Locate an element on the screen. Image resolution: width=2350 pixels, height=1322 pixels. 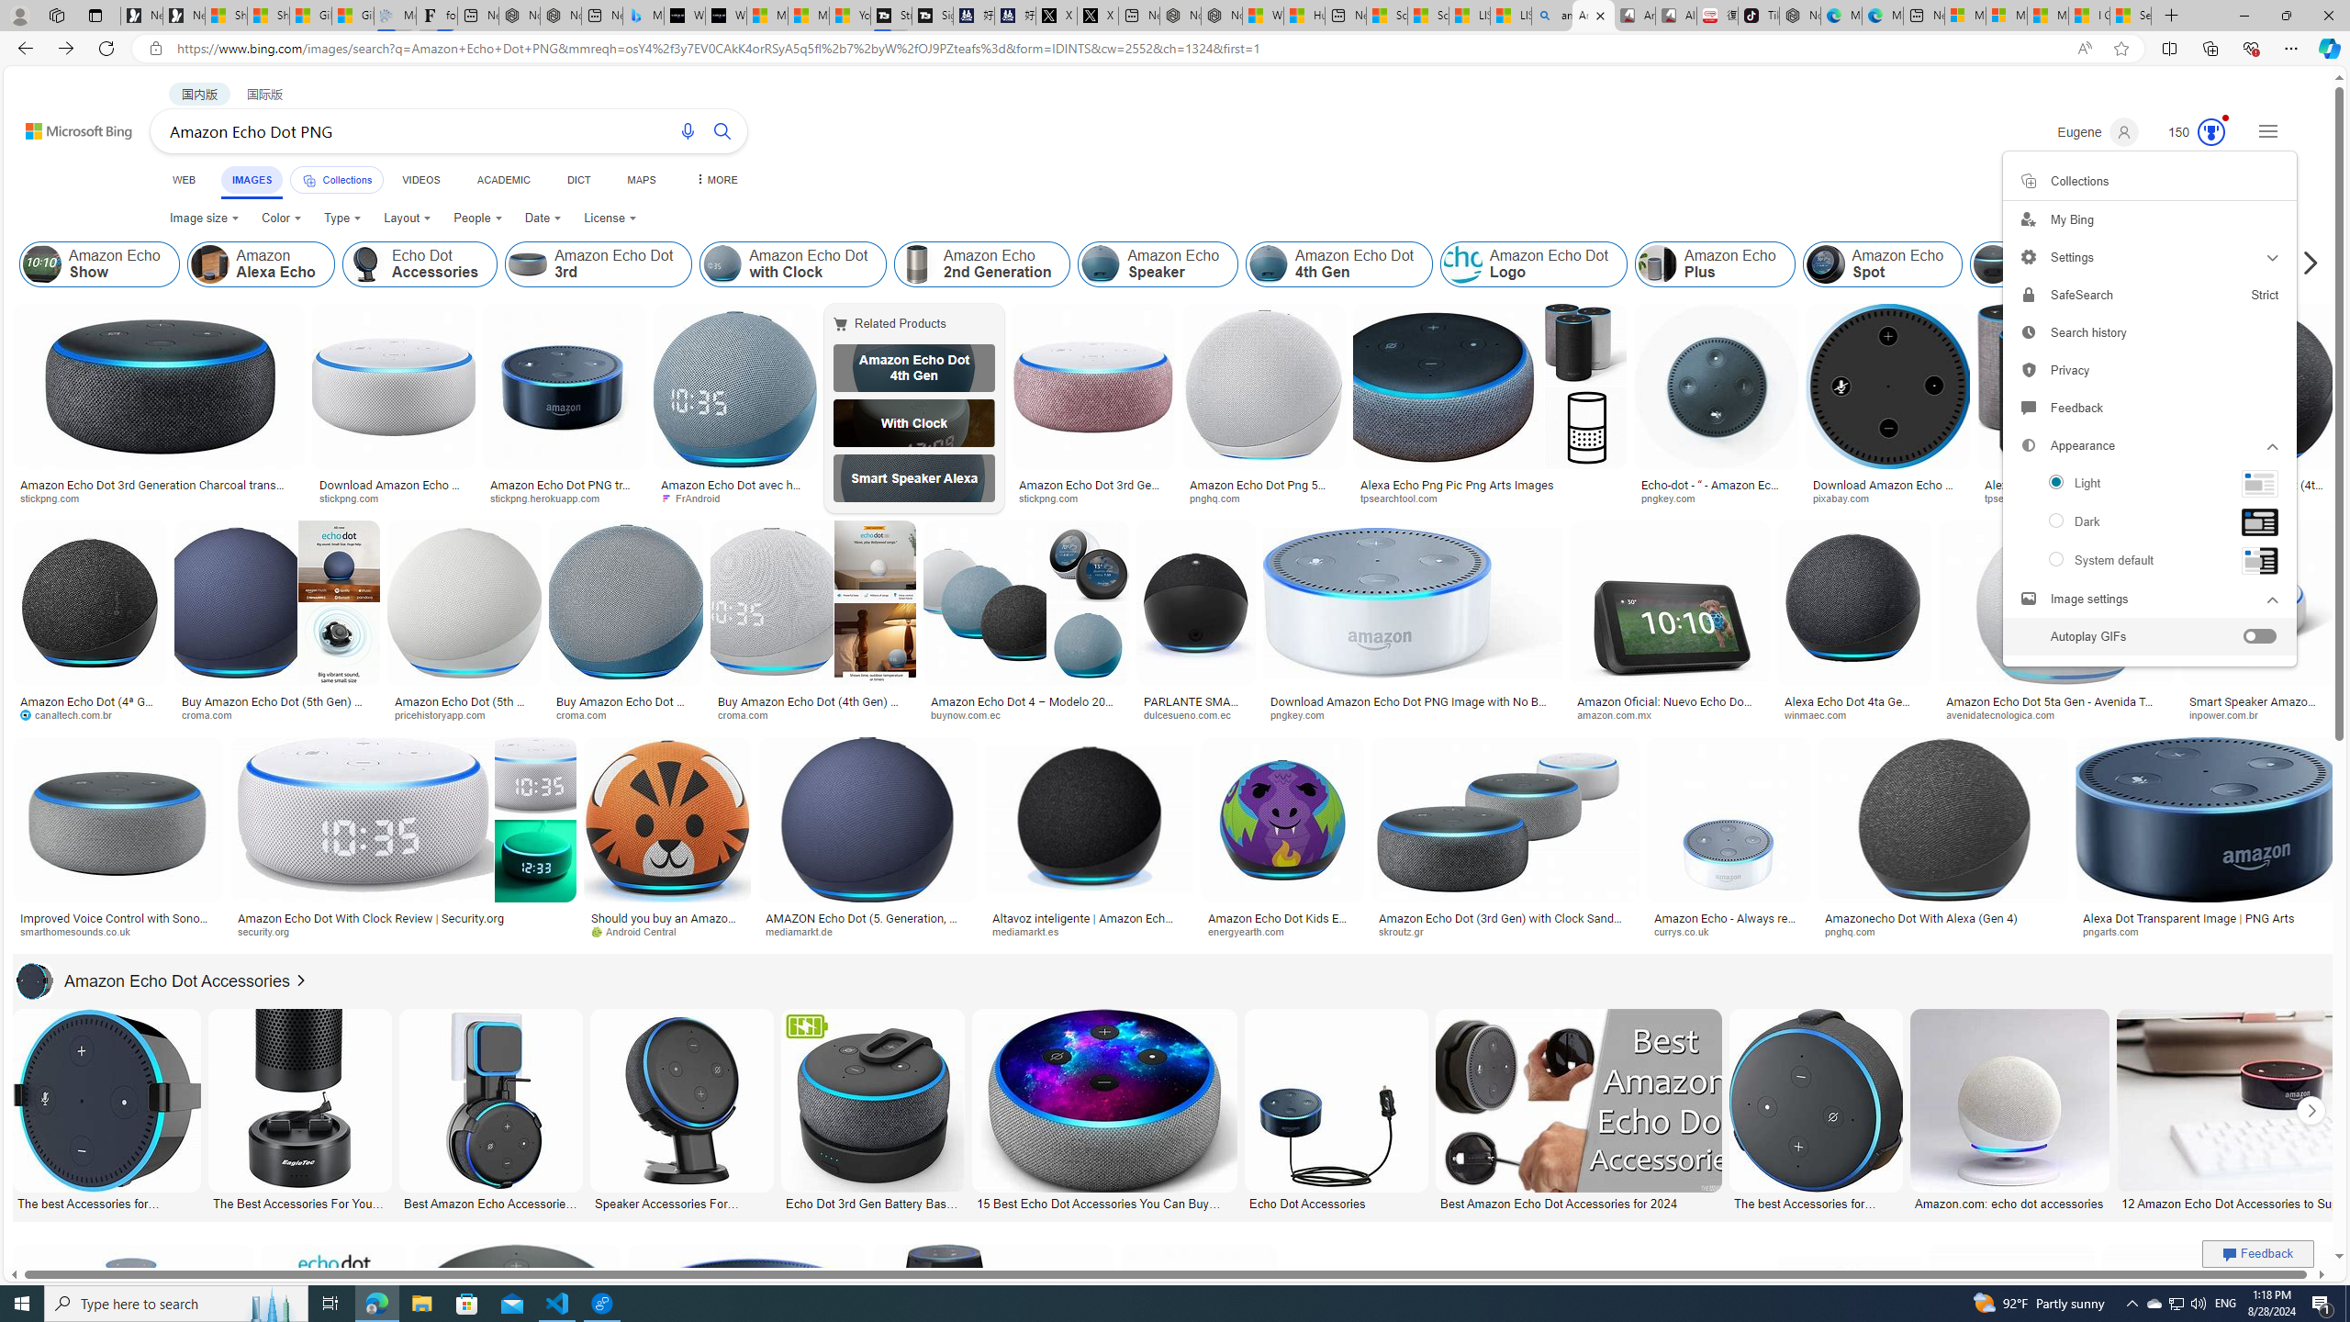
pixabay.com is located at coordinates (1847, 498).